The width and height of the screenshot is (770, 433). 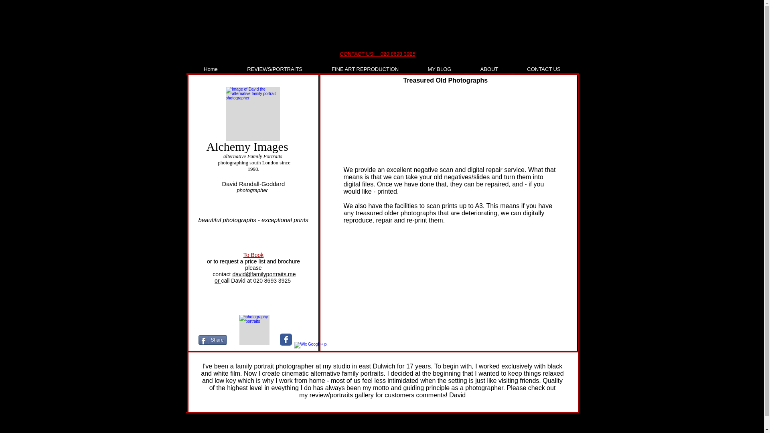 I want to click on To Book, so click(x=253, y=255).